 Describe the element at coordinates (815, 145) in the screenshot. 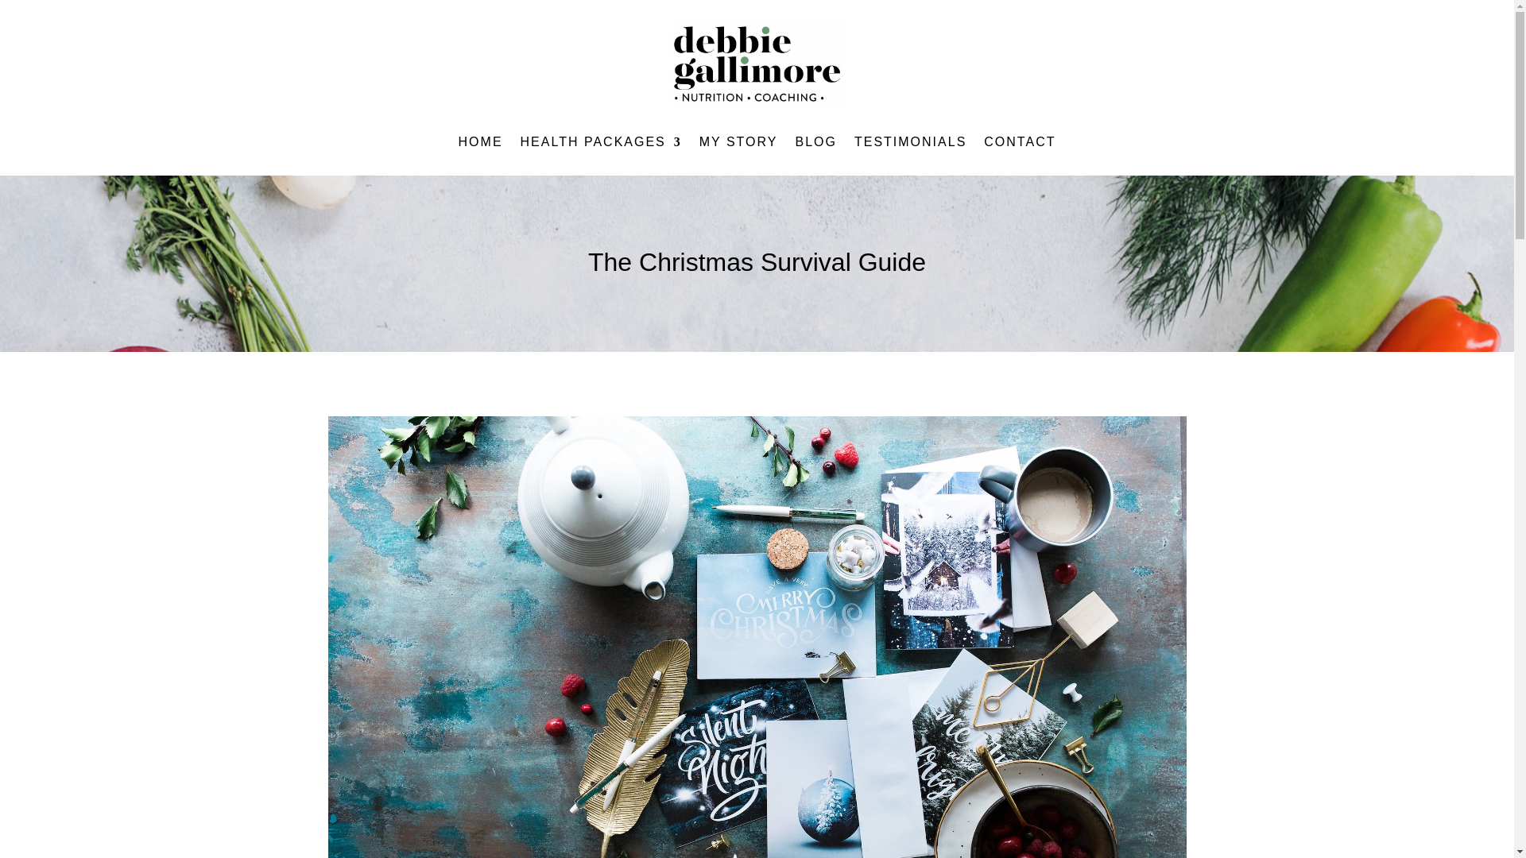

I see `BLOG` at that location.